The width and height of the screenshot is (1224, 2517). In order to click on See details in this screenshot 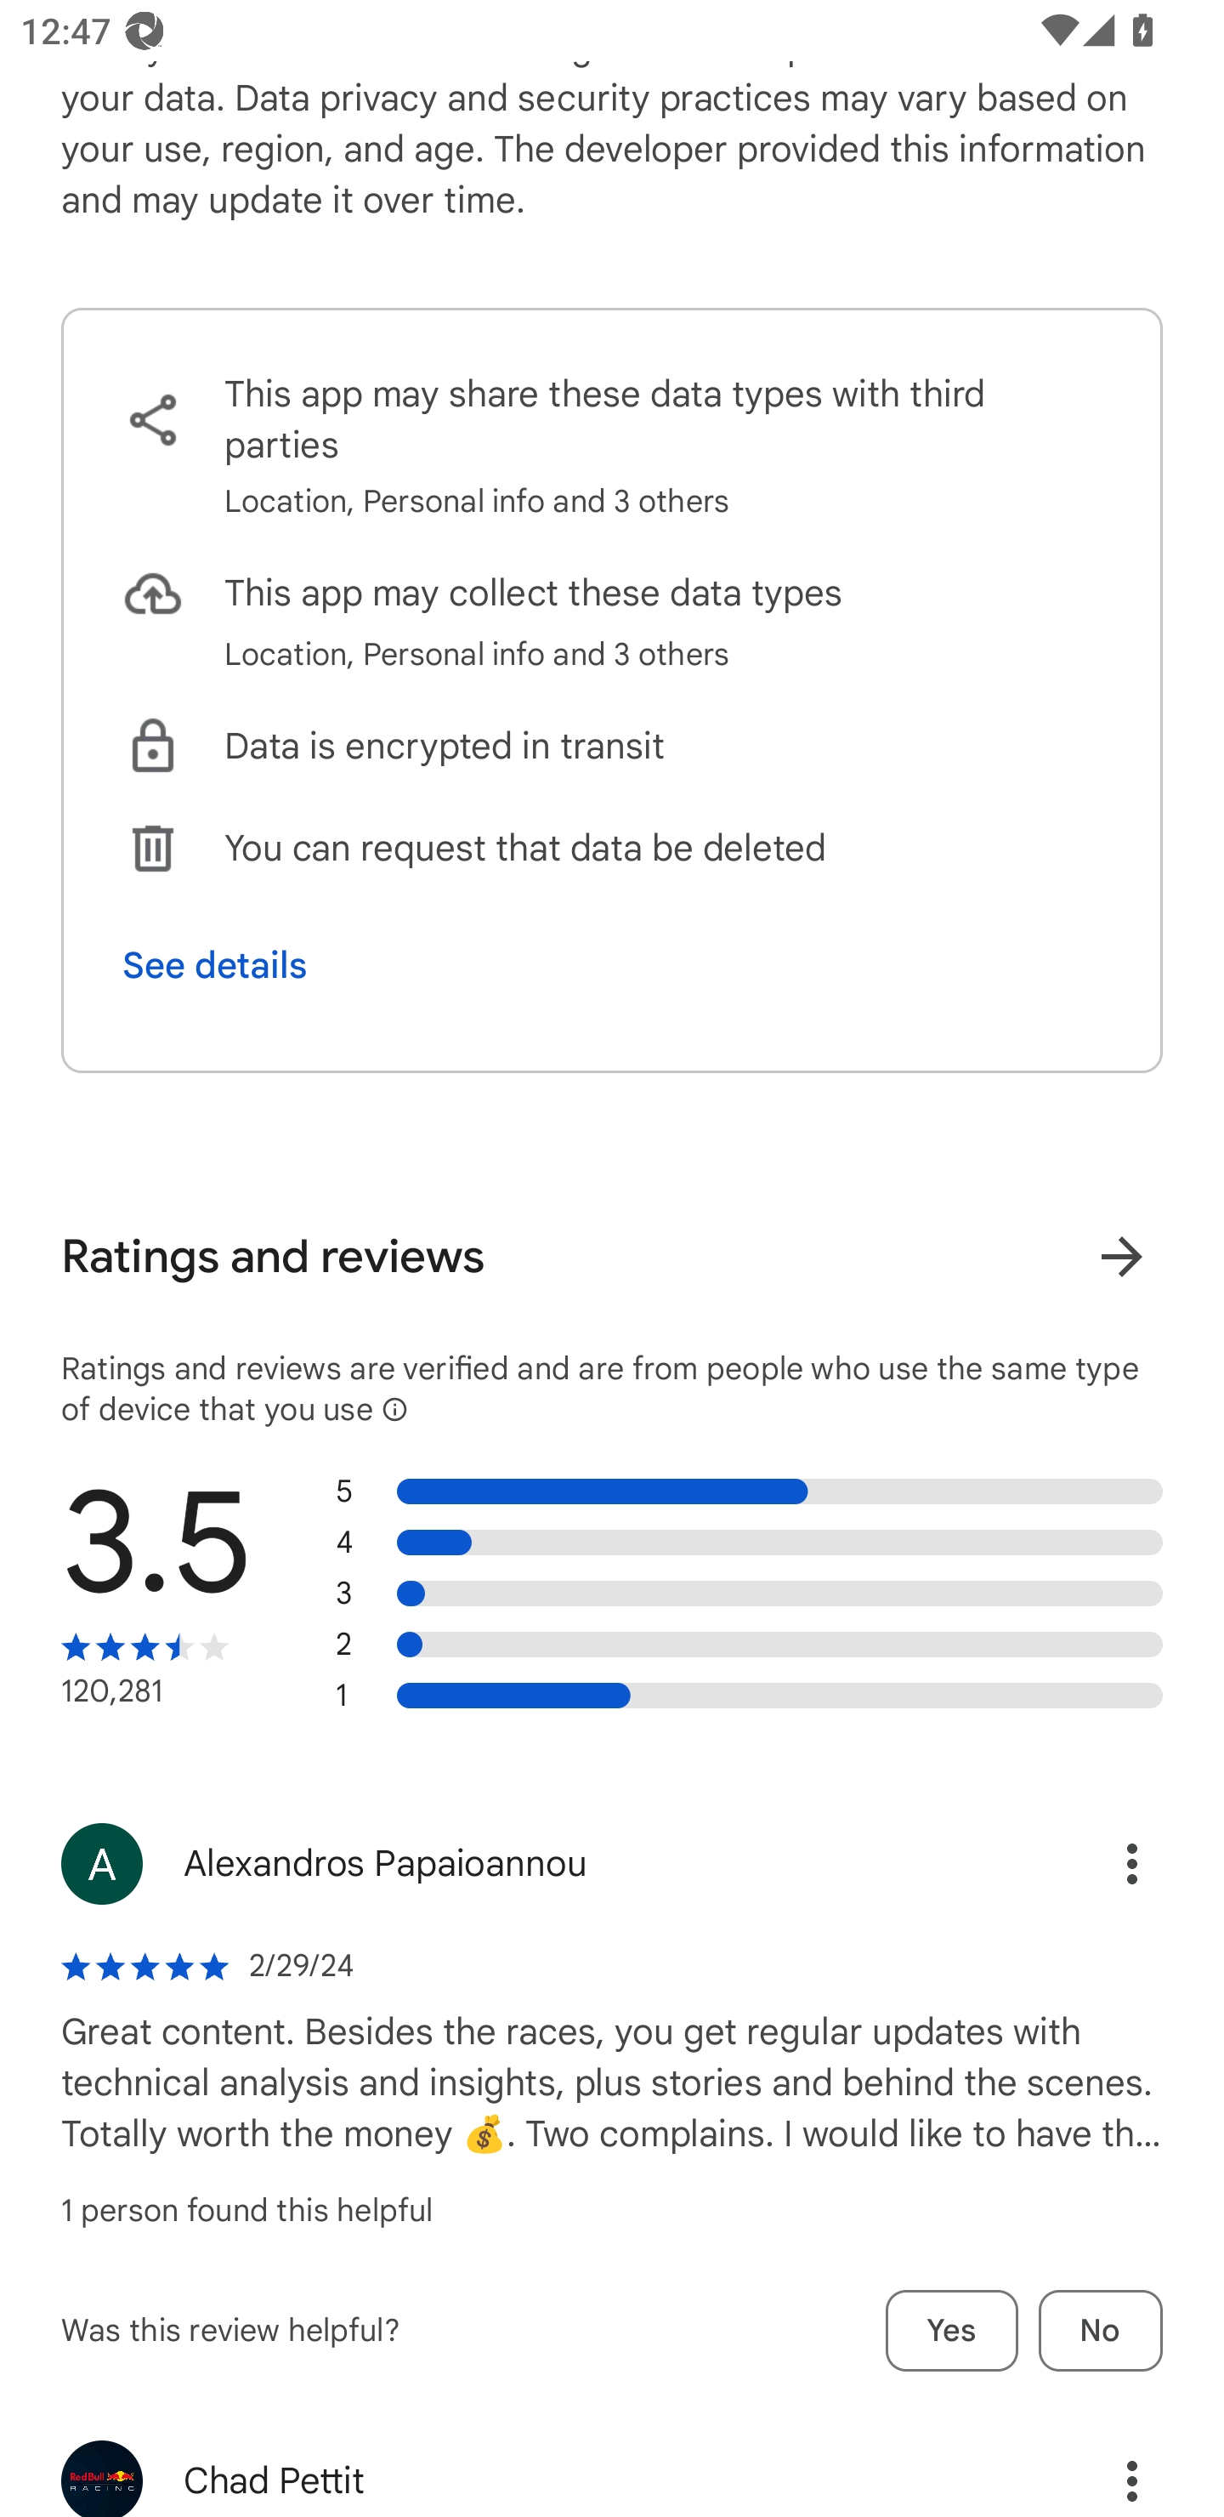, I will do `click(214, 964)`.